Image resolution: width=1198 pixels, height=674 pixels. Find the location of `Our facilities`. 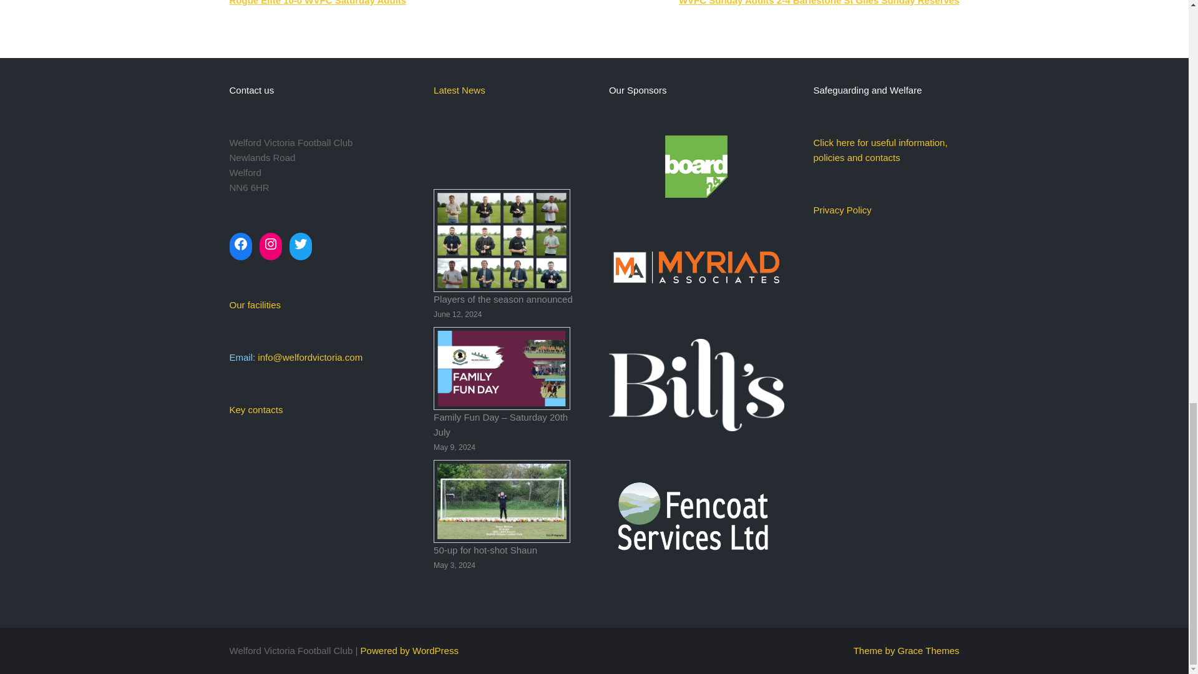

Our facilities is located at coordinates (256, 305).